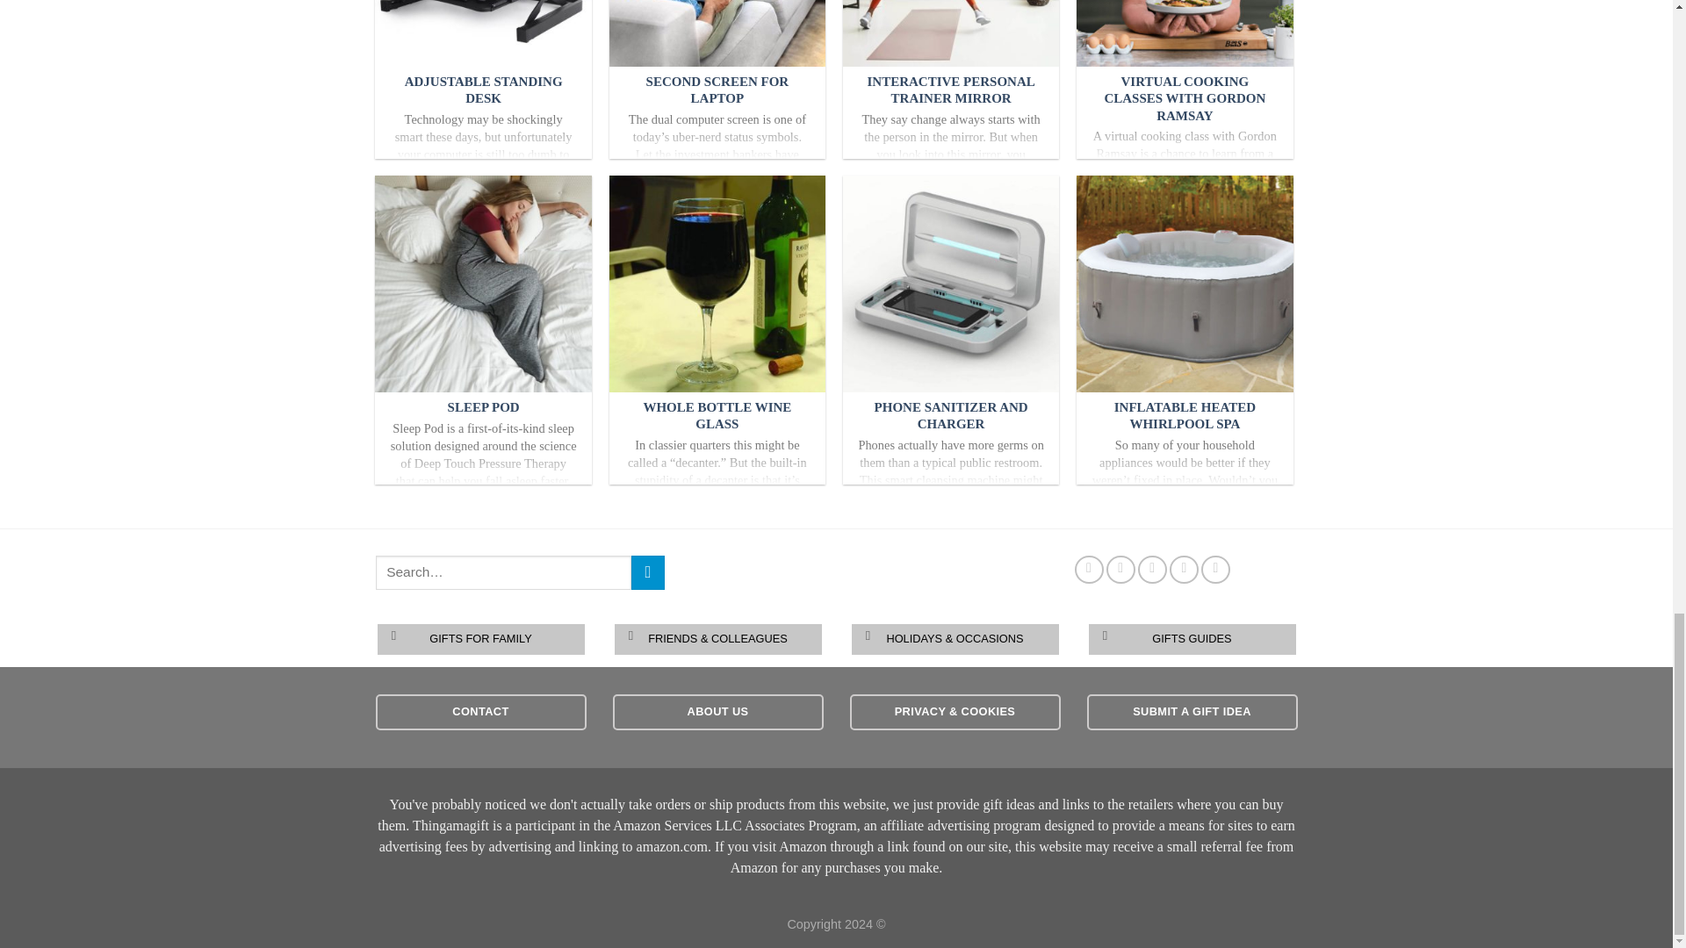 The width and height of the screenshot is (1686, 948). What do you see at coordinates (1215, 569) in the screenshot?
I see `Share on Tumblr` at bounding box center [1215, 569].